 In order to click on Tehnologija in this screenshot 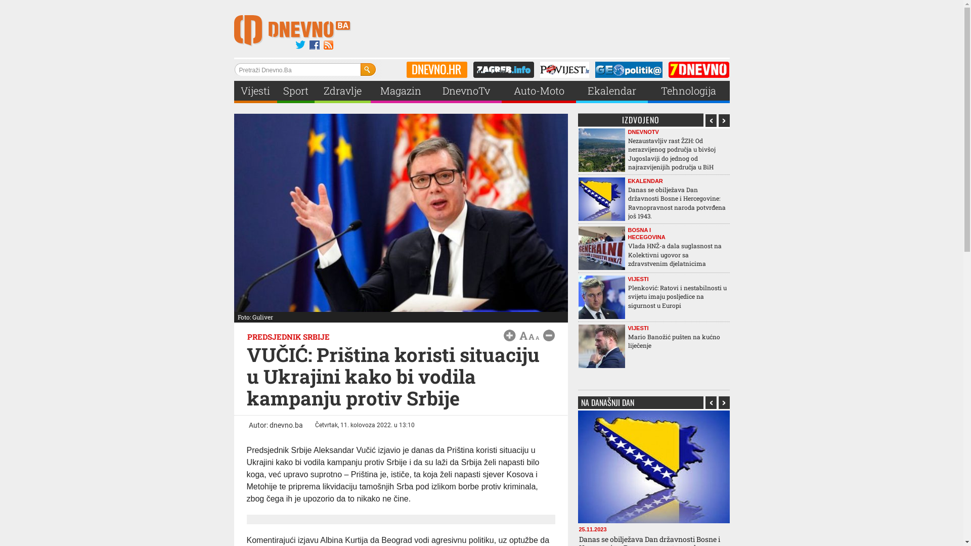, I will do `click(689, 91)`.